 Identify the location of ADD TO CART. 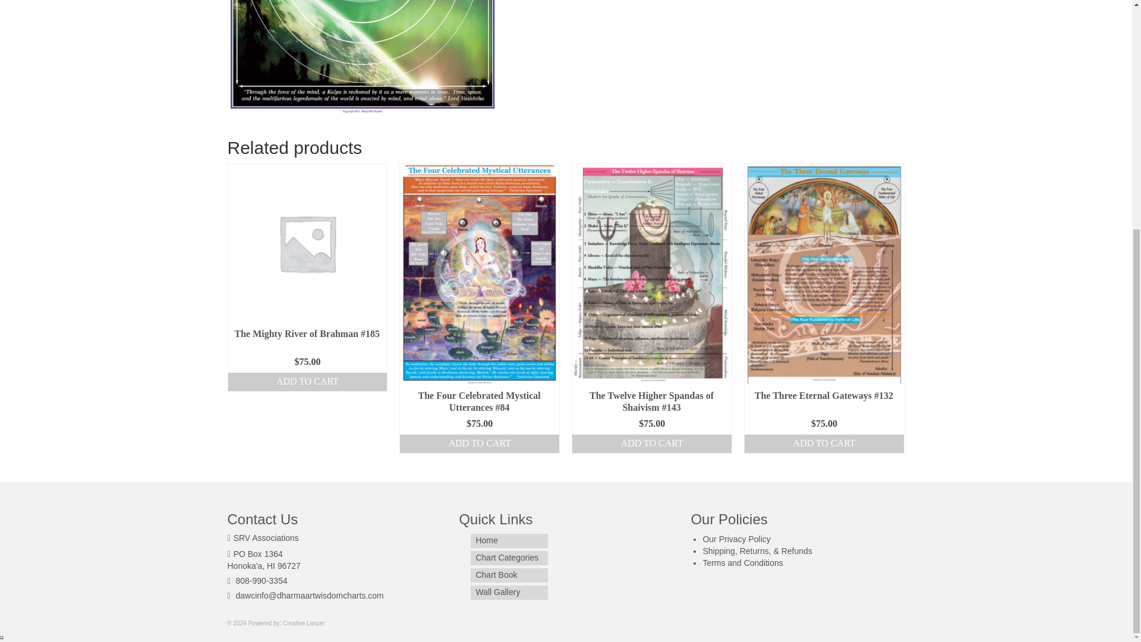
(651, 443).